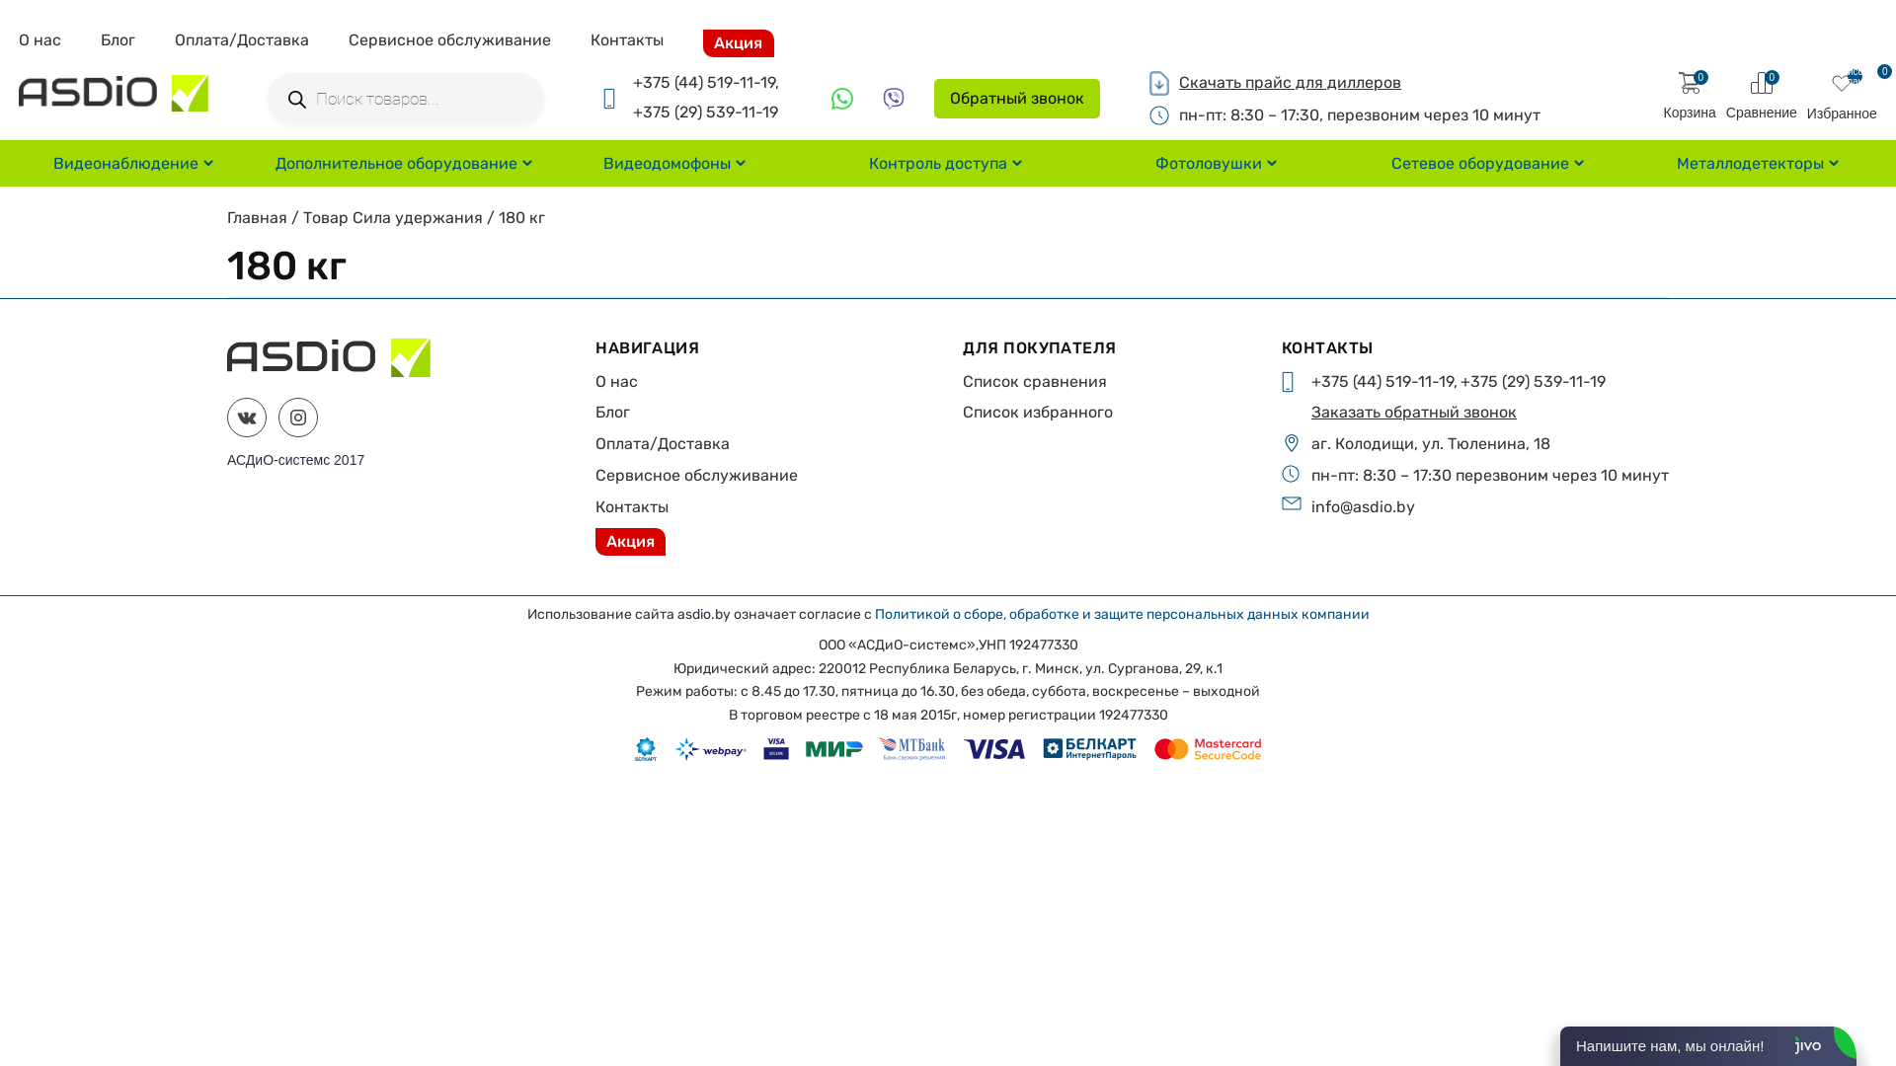 This screenshot has height=1066, width=1896. I want to click on +375 (44) 519-11-19,, so click(1384, 381).